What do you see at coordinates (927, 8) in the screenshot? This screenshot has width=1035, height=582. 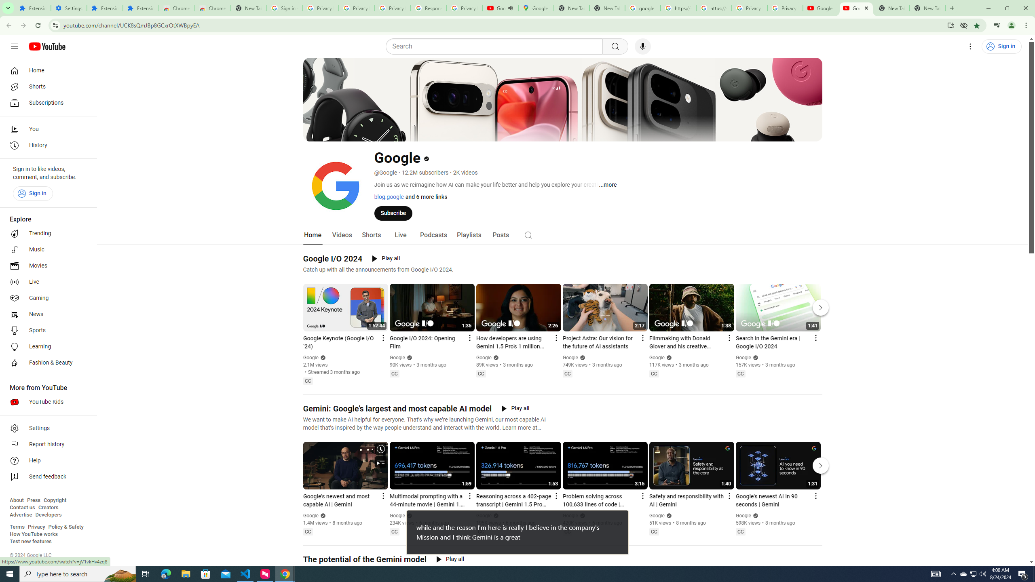 I see `New Tab` at bounding box center [927, 8].